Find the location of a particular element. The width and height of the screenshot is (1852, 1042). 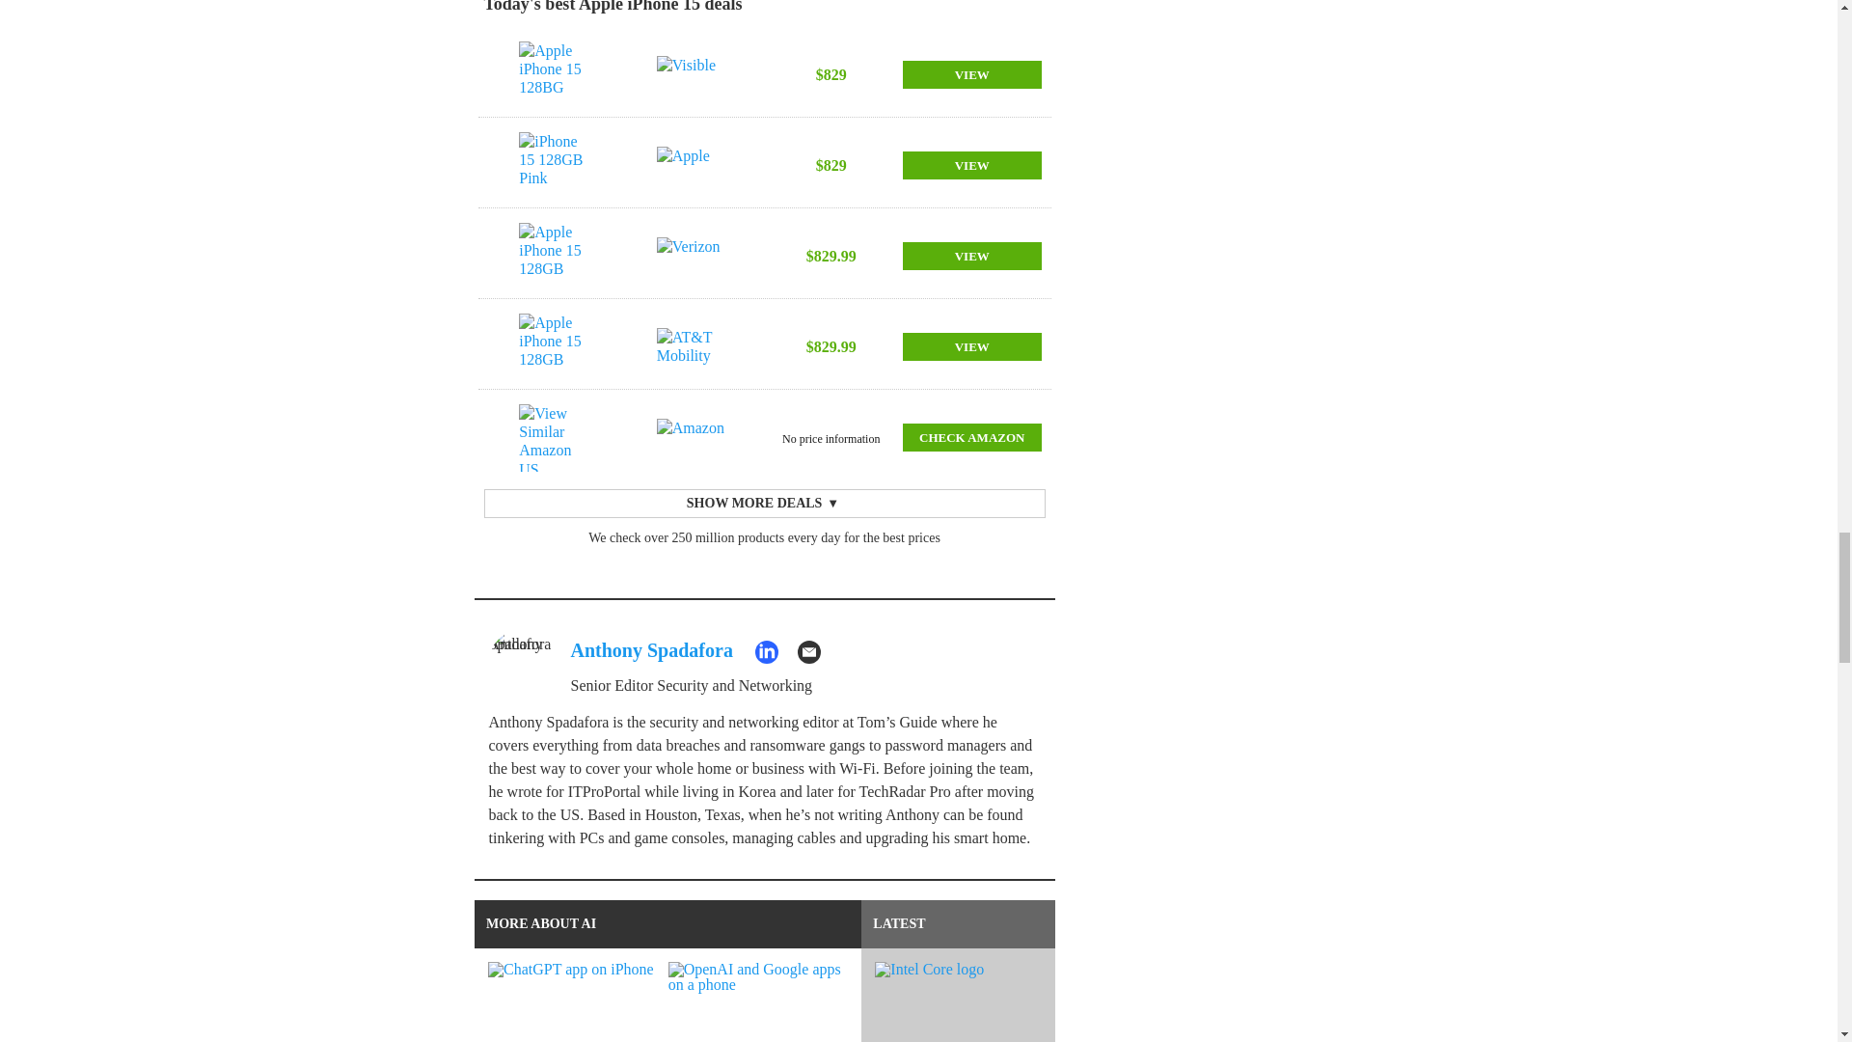

Apple is located at coordinates (694, 166).